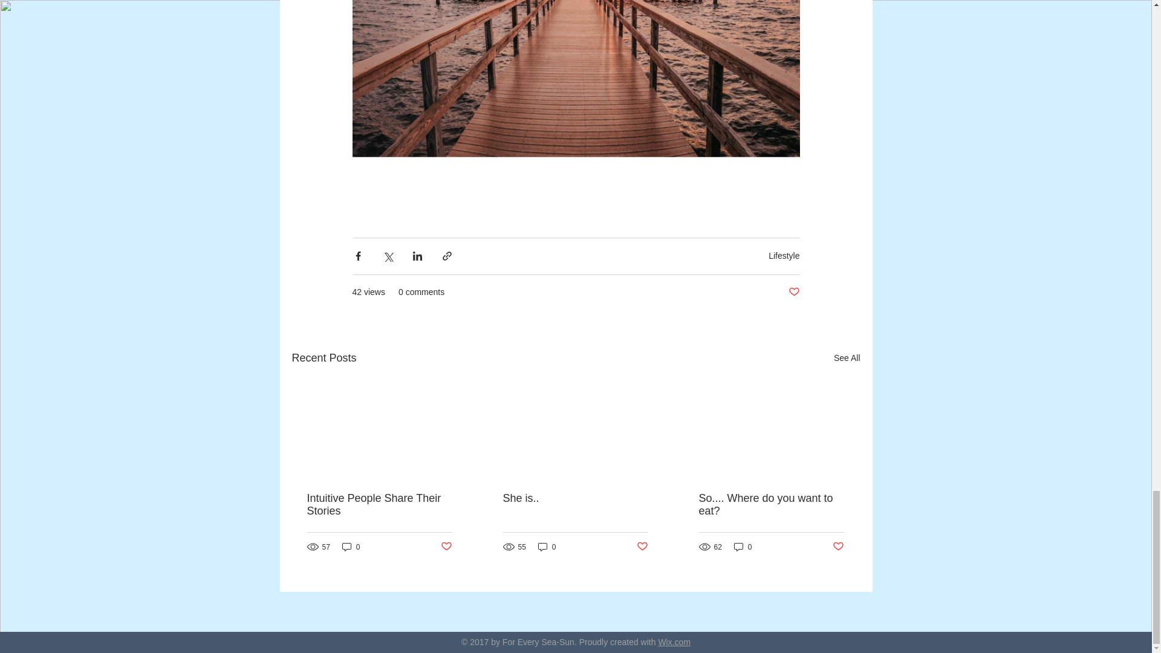  What do you see at coordinates (575, 498) in the screenshot?
I see `She is..` at bounding box center [575, 498].